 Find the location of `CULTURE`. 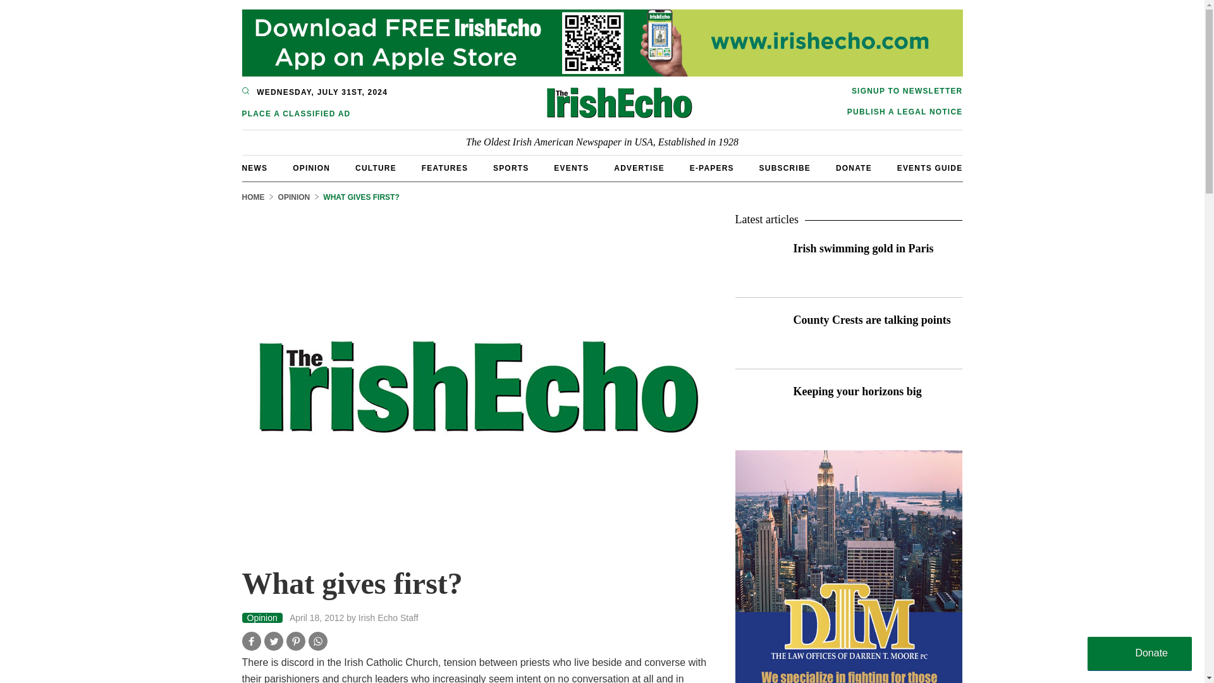

CULTURE is located at coordinates (376, 168).